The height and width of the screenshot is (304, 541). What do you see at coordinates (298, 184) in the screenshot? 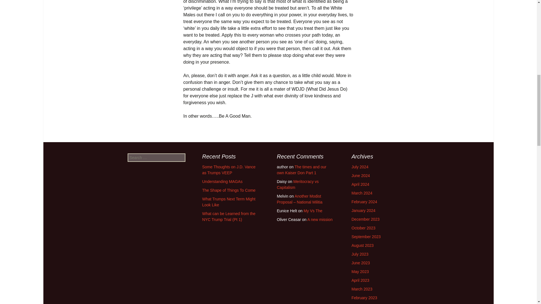
I see `Meritocracy vs Capitalism` at bounding box center [298, 184].